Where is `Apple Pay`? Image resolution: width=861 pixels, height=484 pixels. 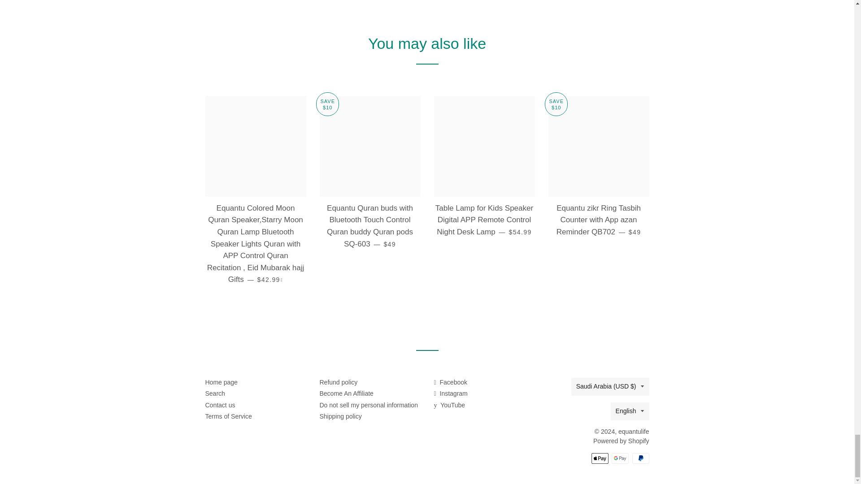 Apple Pay is located at coordinates (599, 458).